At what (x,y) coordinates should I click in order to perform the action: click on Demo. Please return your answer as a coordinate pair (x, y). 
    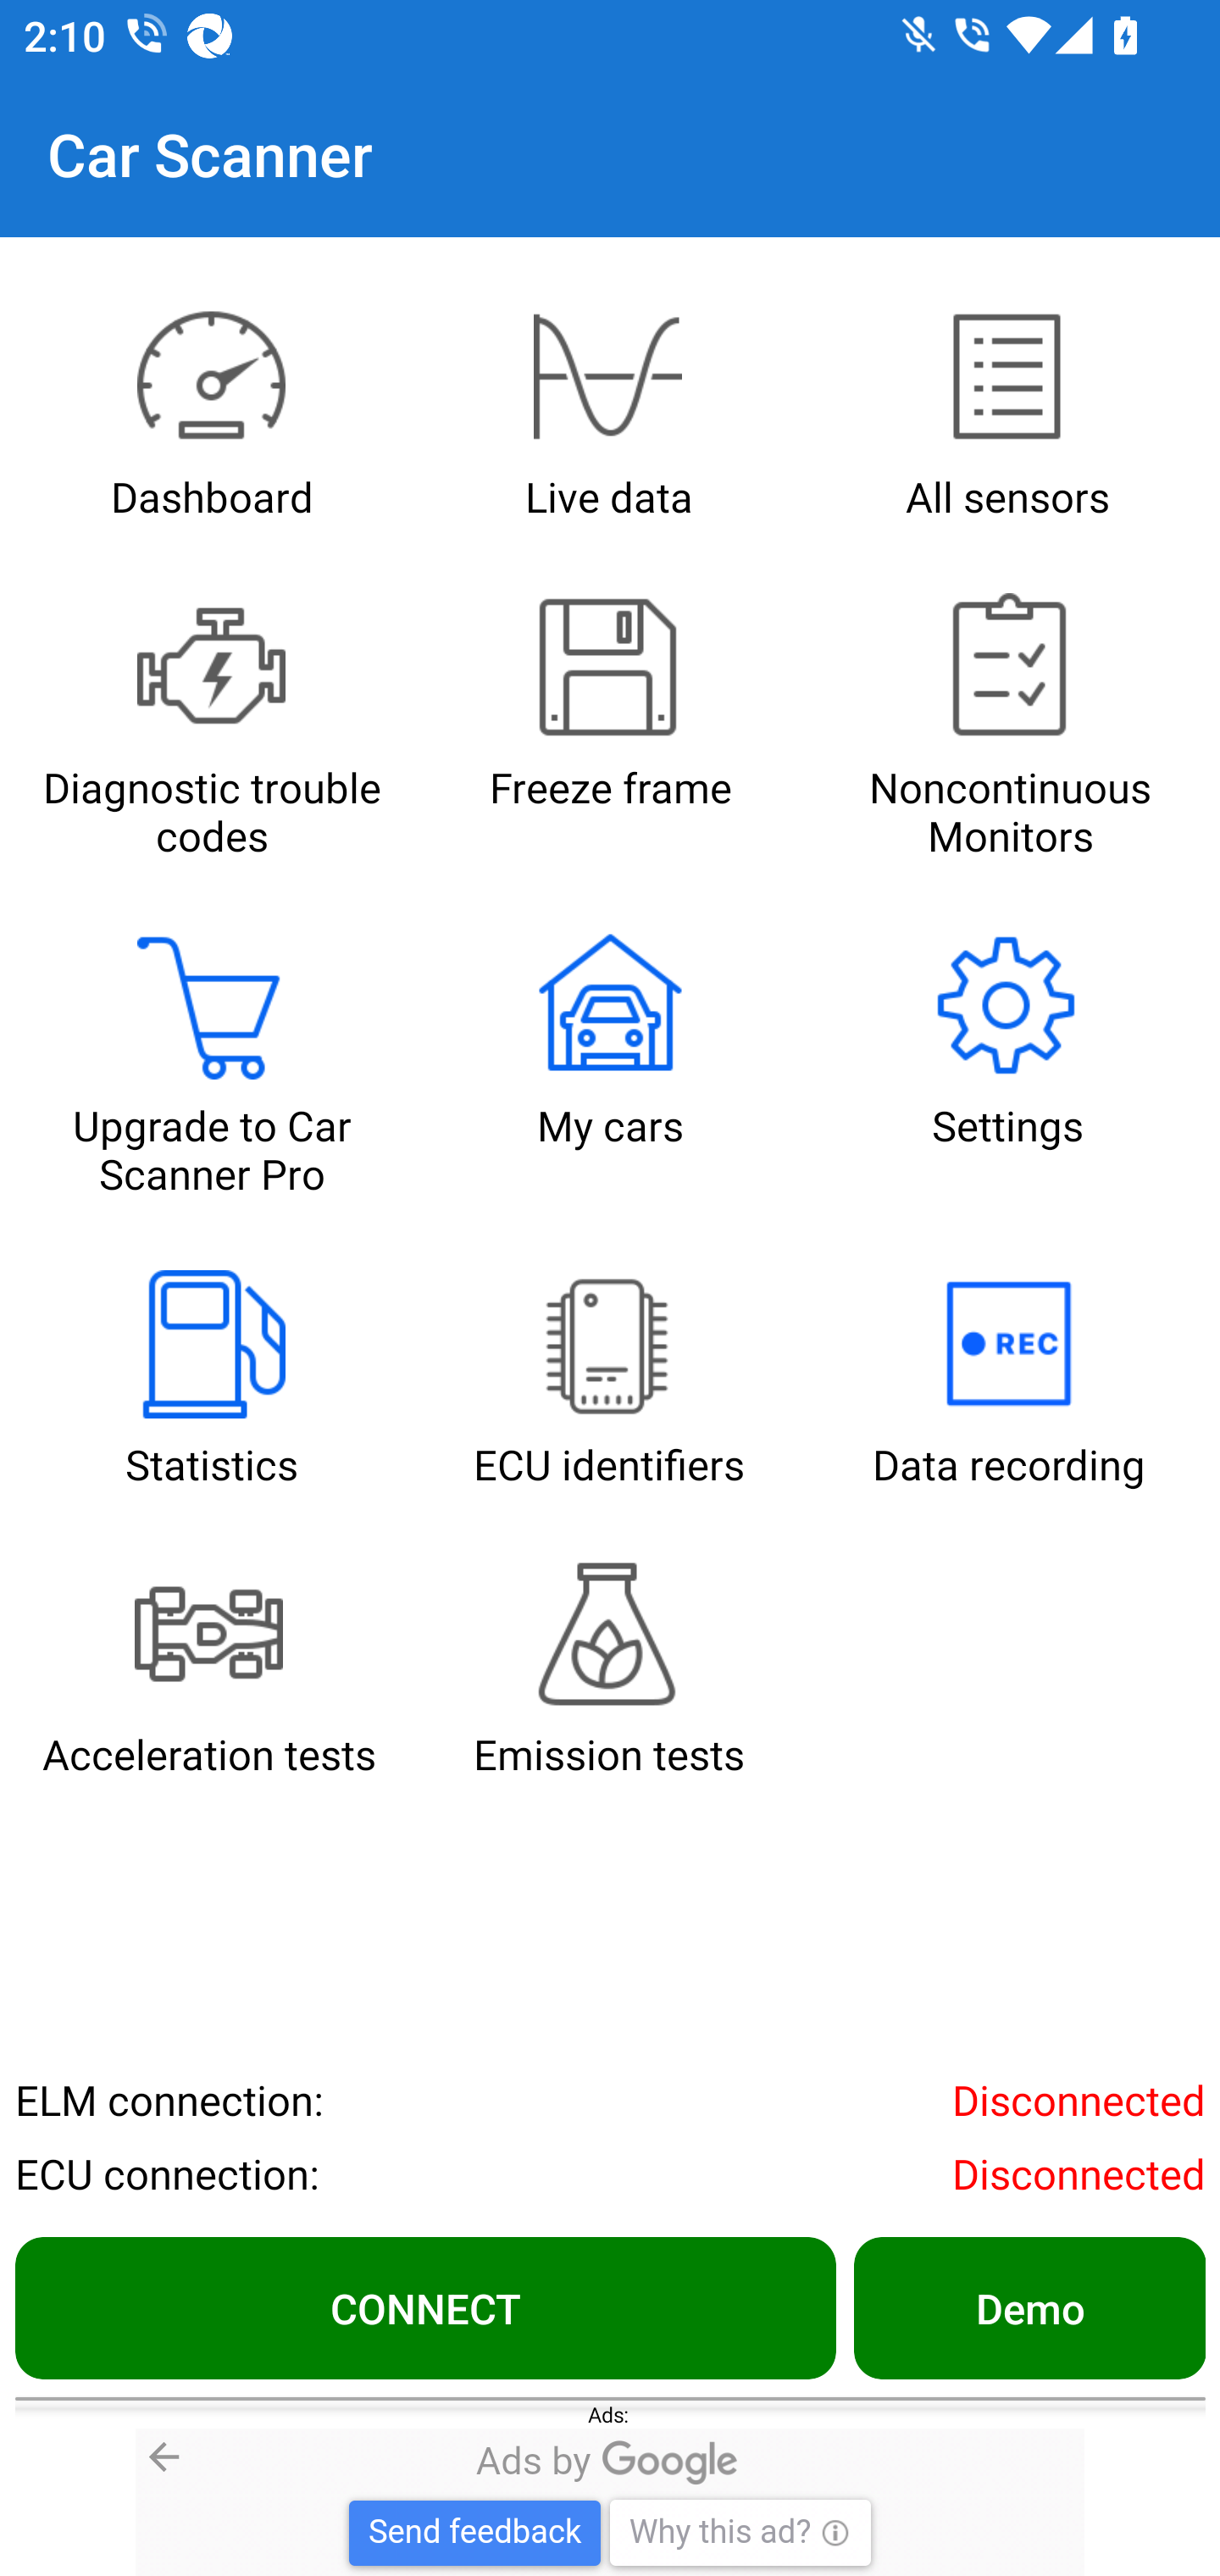
    Looking at the image, I should click on (1029, 2307).